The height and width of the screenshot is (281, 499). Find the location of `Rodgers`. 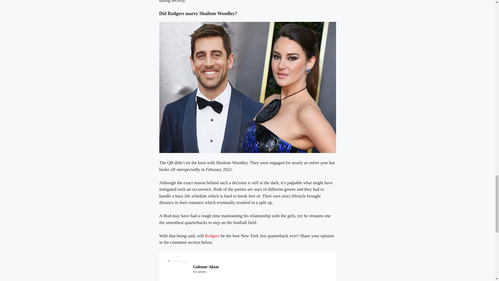

Rodgers is located at coordinates (212, 236).